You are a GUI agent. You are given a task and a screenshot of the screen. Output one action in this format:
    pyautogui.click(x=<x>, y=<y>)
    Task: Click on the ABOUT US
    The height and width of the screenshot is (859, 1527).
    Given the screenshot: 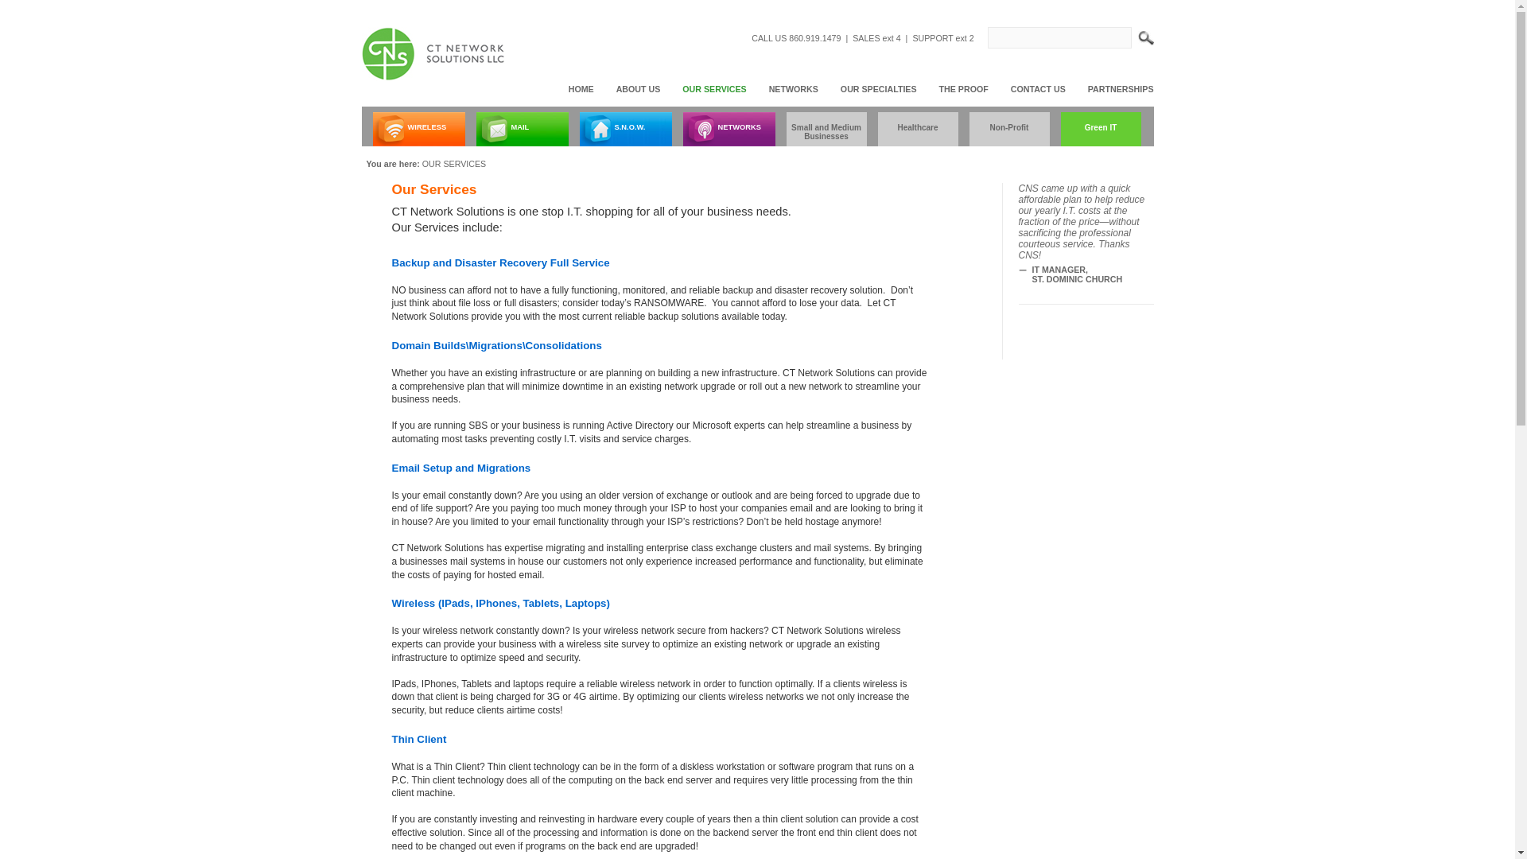 What is the action you would take?
    pyautogui.click(x=635, y=88)
    